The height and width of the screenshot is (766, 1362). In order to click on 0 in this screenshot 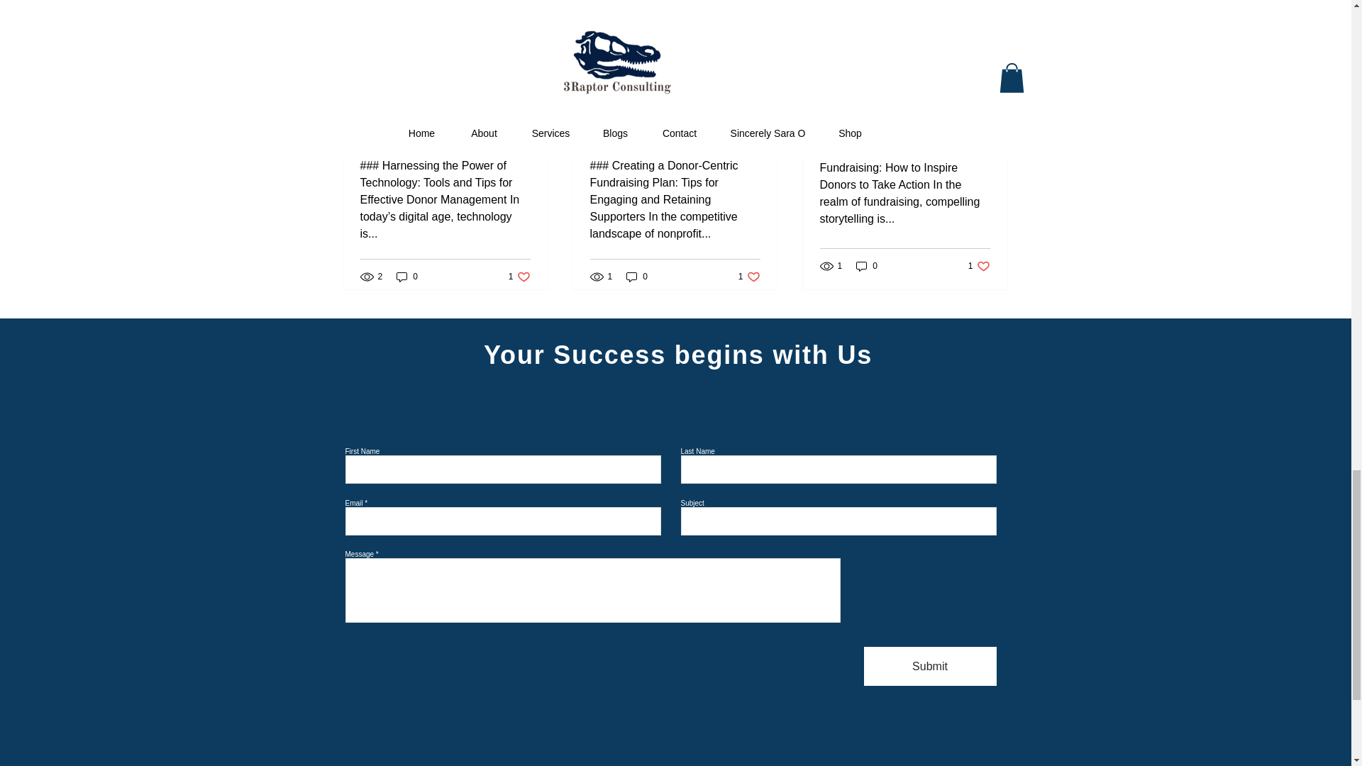, I will do `click(407, 277)`.